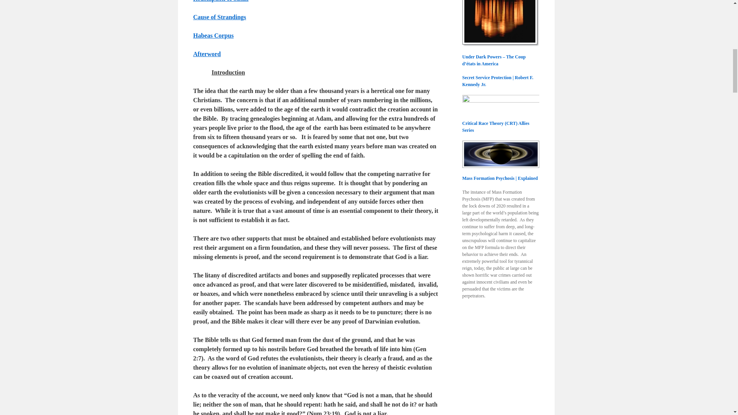 This screenshot has width=738, height=415. What do you see at coordinates (219, 17) in the screenshot?
I see `Cause of Strandings` at bounding box center [219, 17].